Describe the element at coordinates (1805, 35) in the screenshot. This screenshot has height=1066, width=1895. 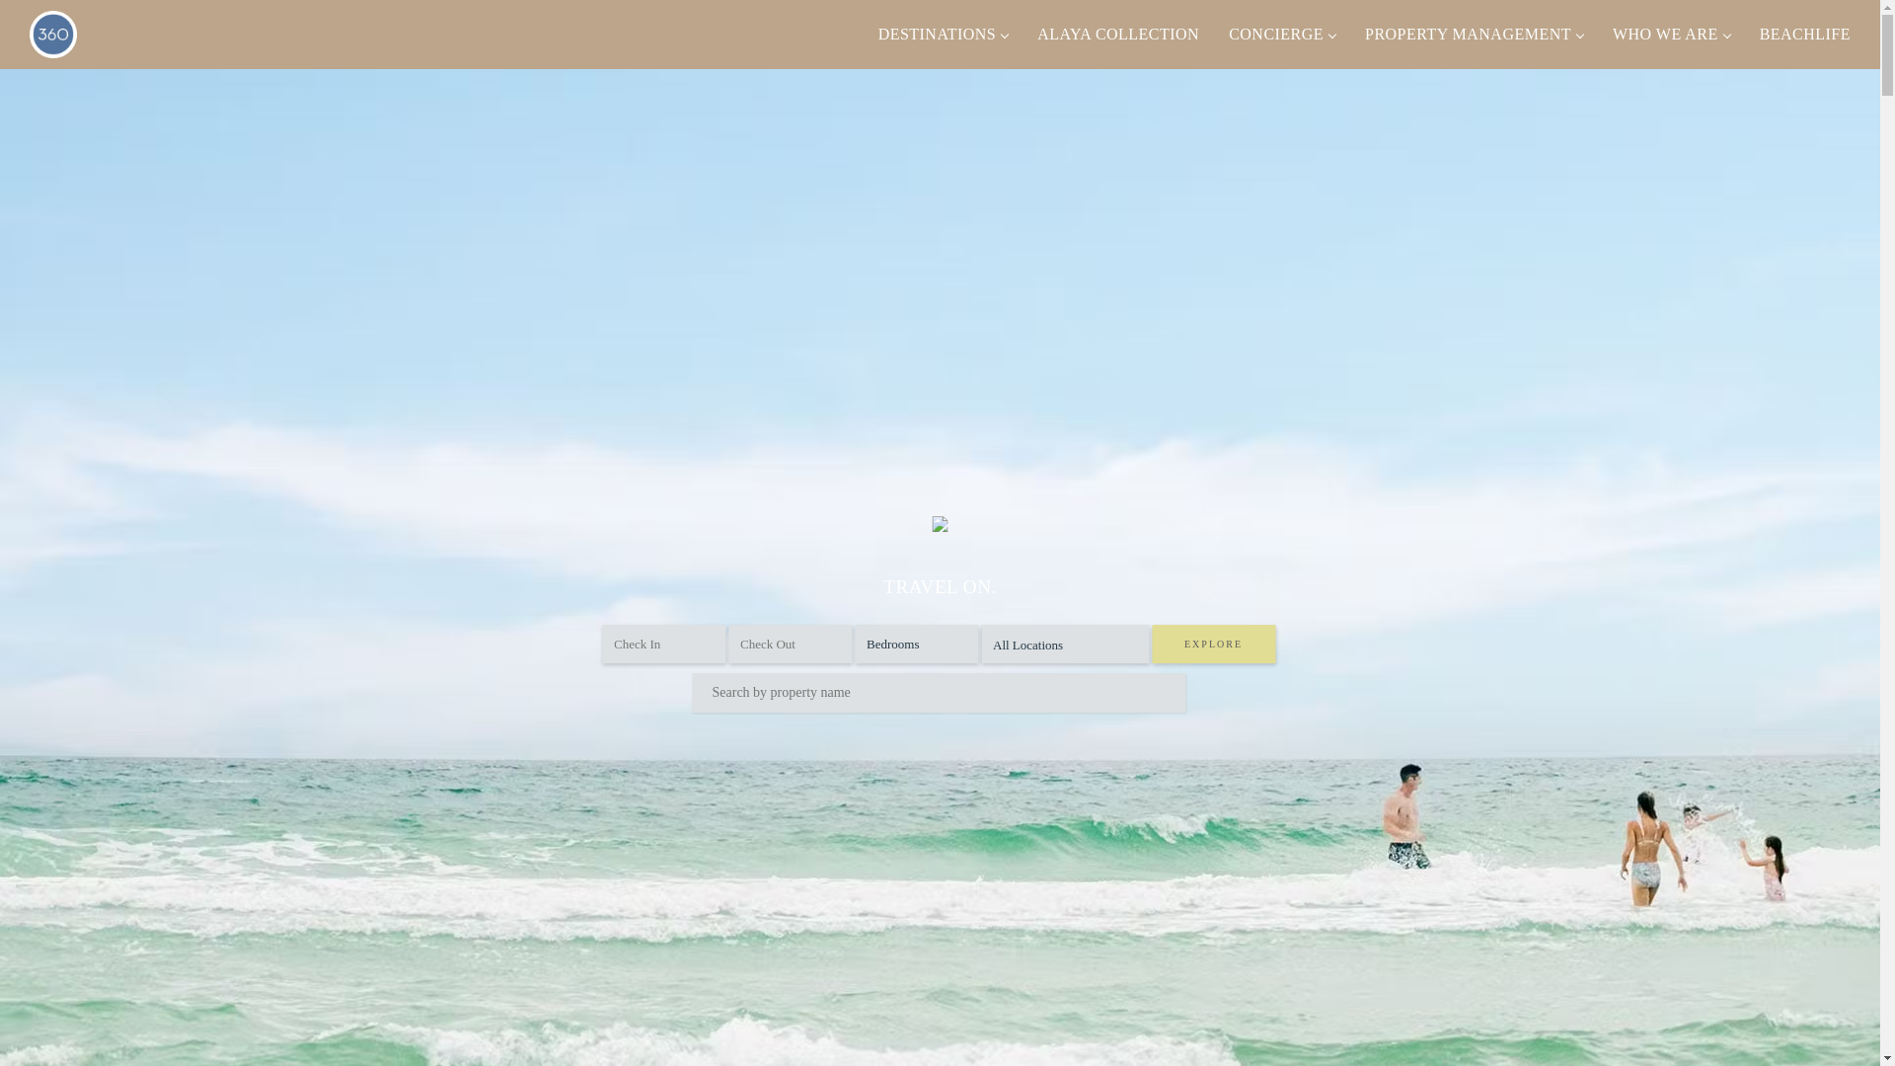
I see `BEACHLIFE` at that location.